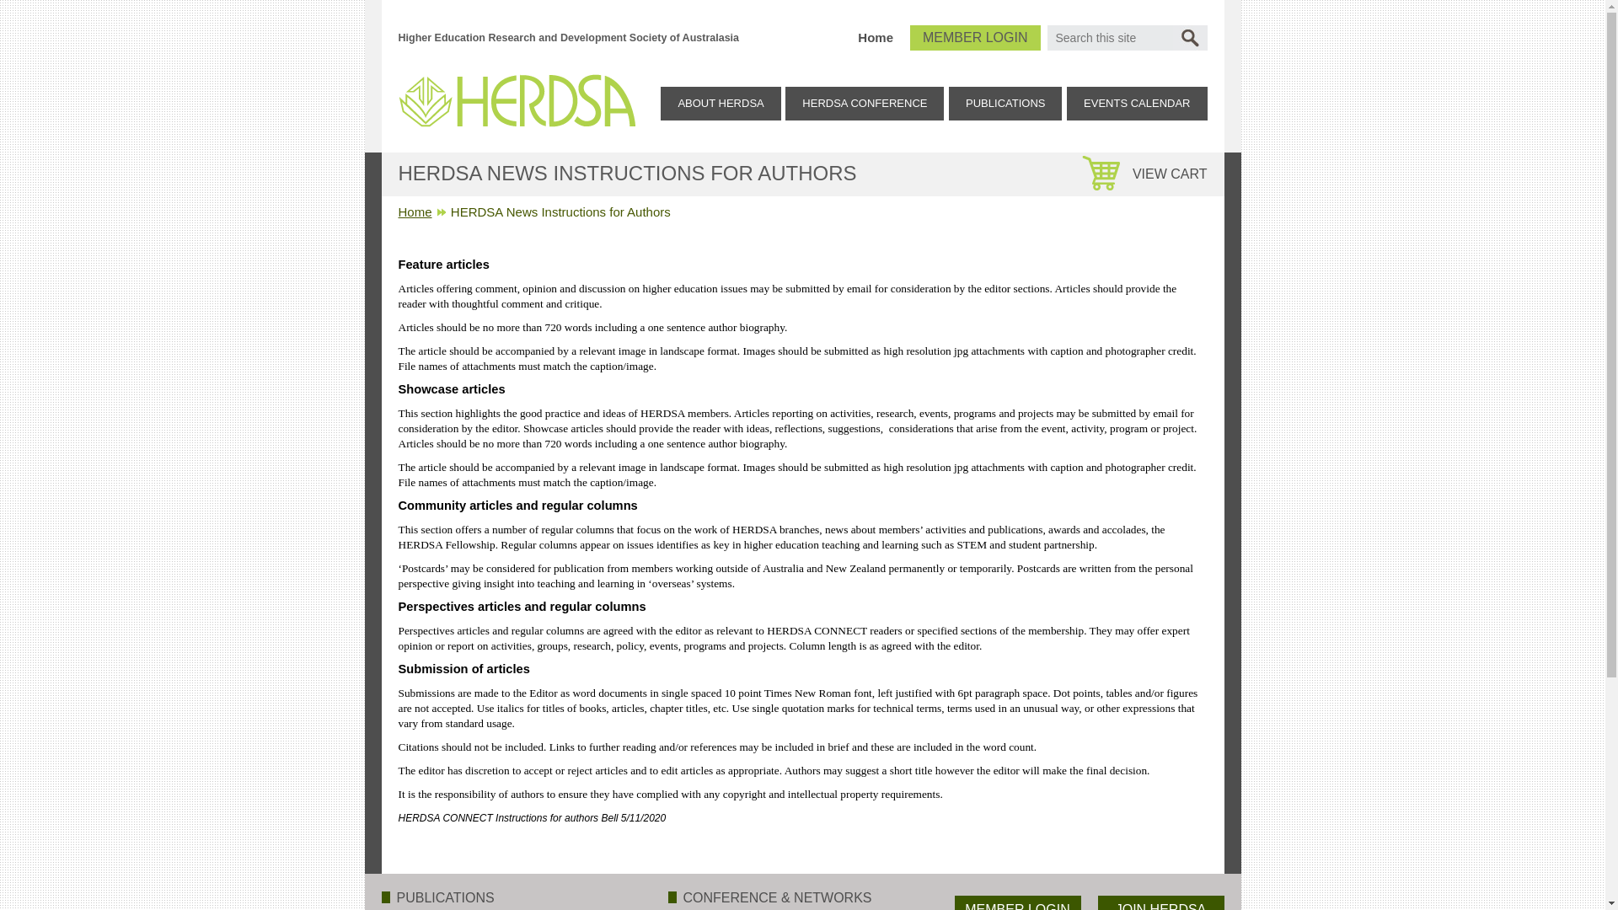 The height and width of the screenshot is (910, 1618). I want to click on PUBLICATIONS, so click(1005, 104).